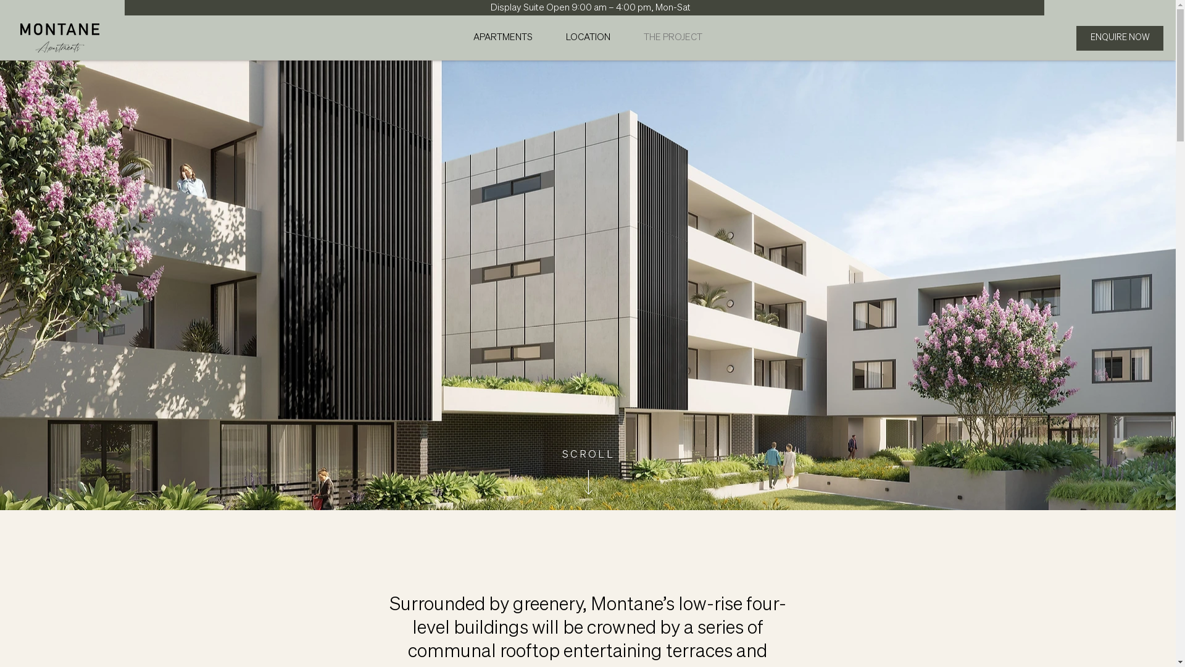 This screenshot has width=1185, height=667. What do you see at coordinates (589, 453) in the screenshot?
I see `SCROLL` at bounding box center [589, 453].